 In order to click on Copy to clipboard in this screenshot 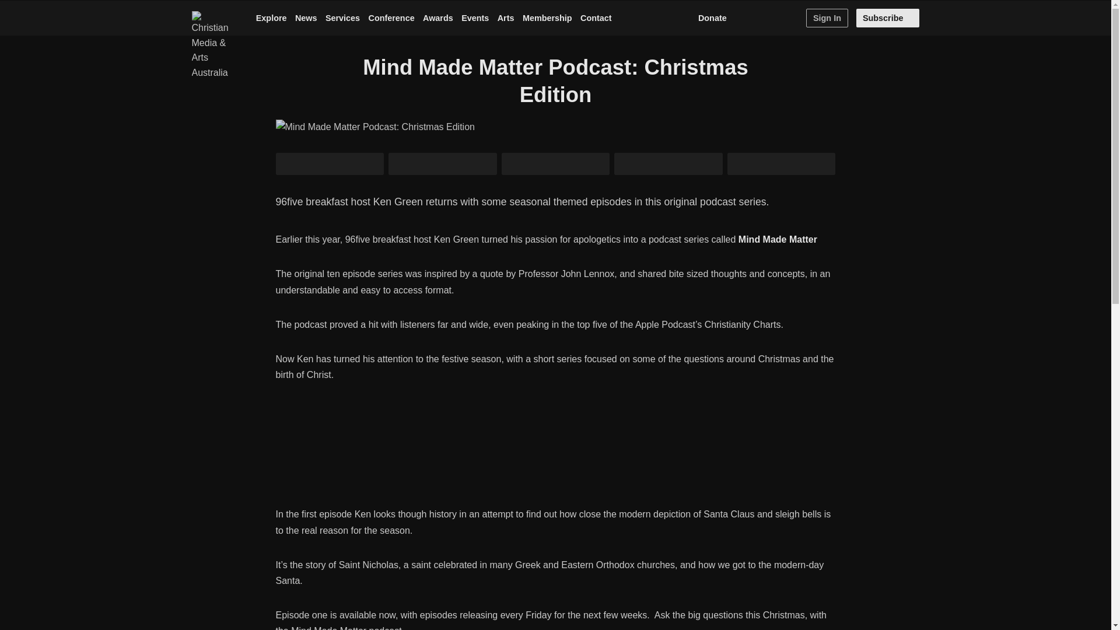, I will do `click(781, 164)`.